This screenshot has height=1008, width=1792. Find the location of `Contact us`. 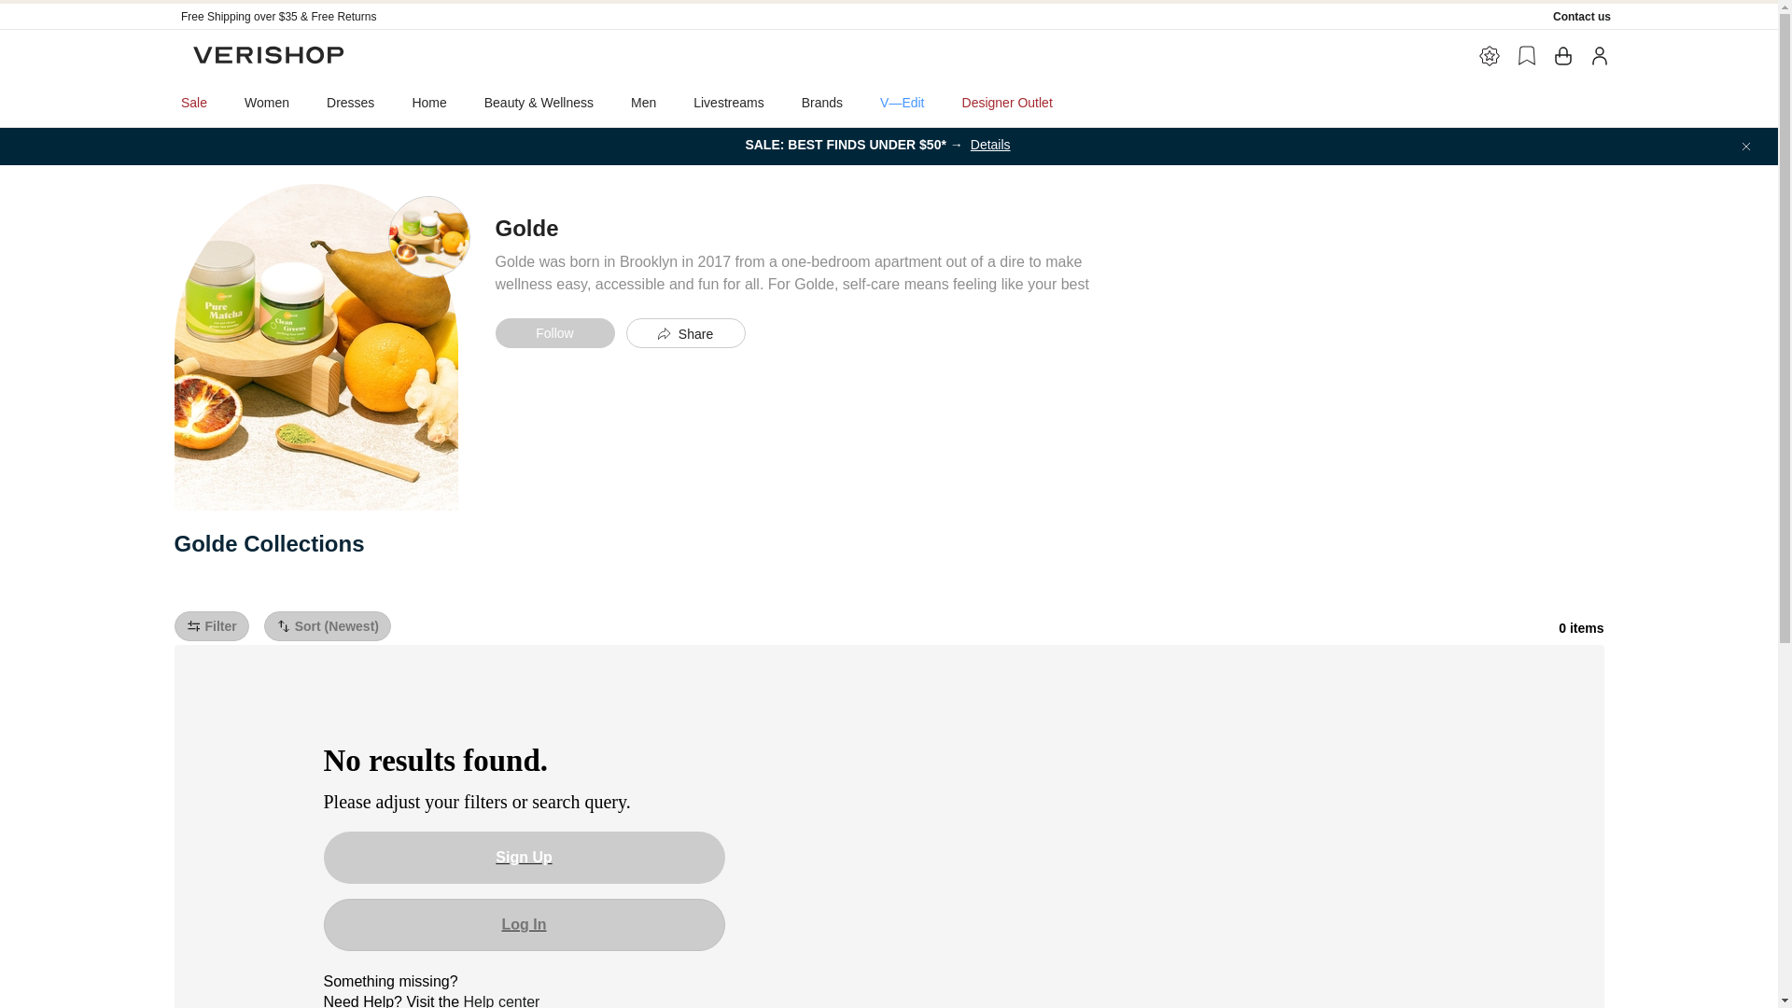

Contact us is located at coordinates (1582, 16).